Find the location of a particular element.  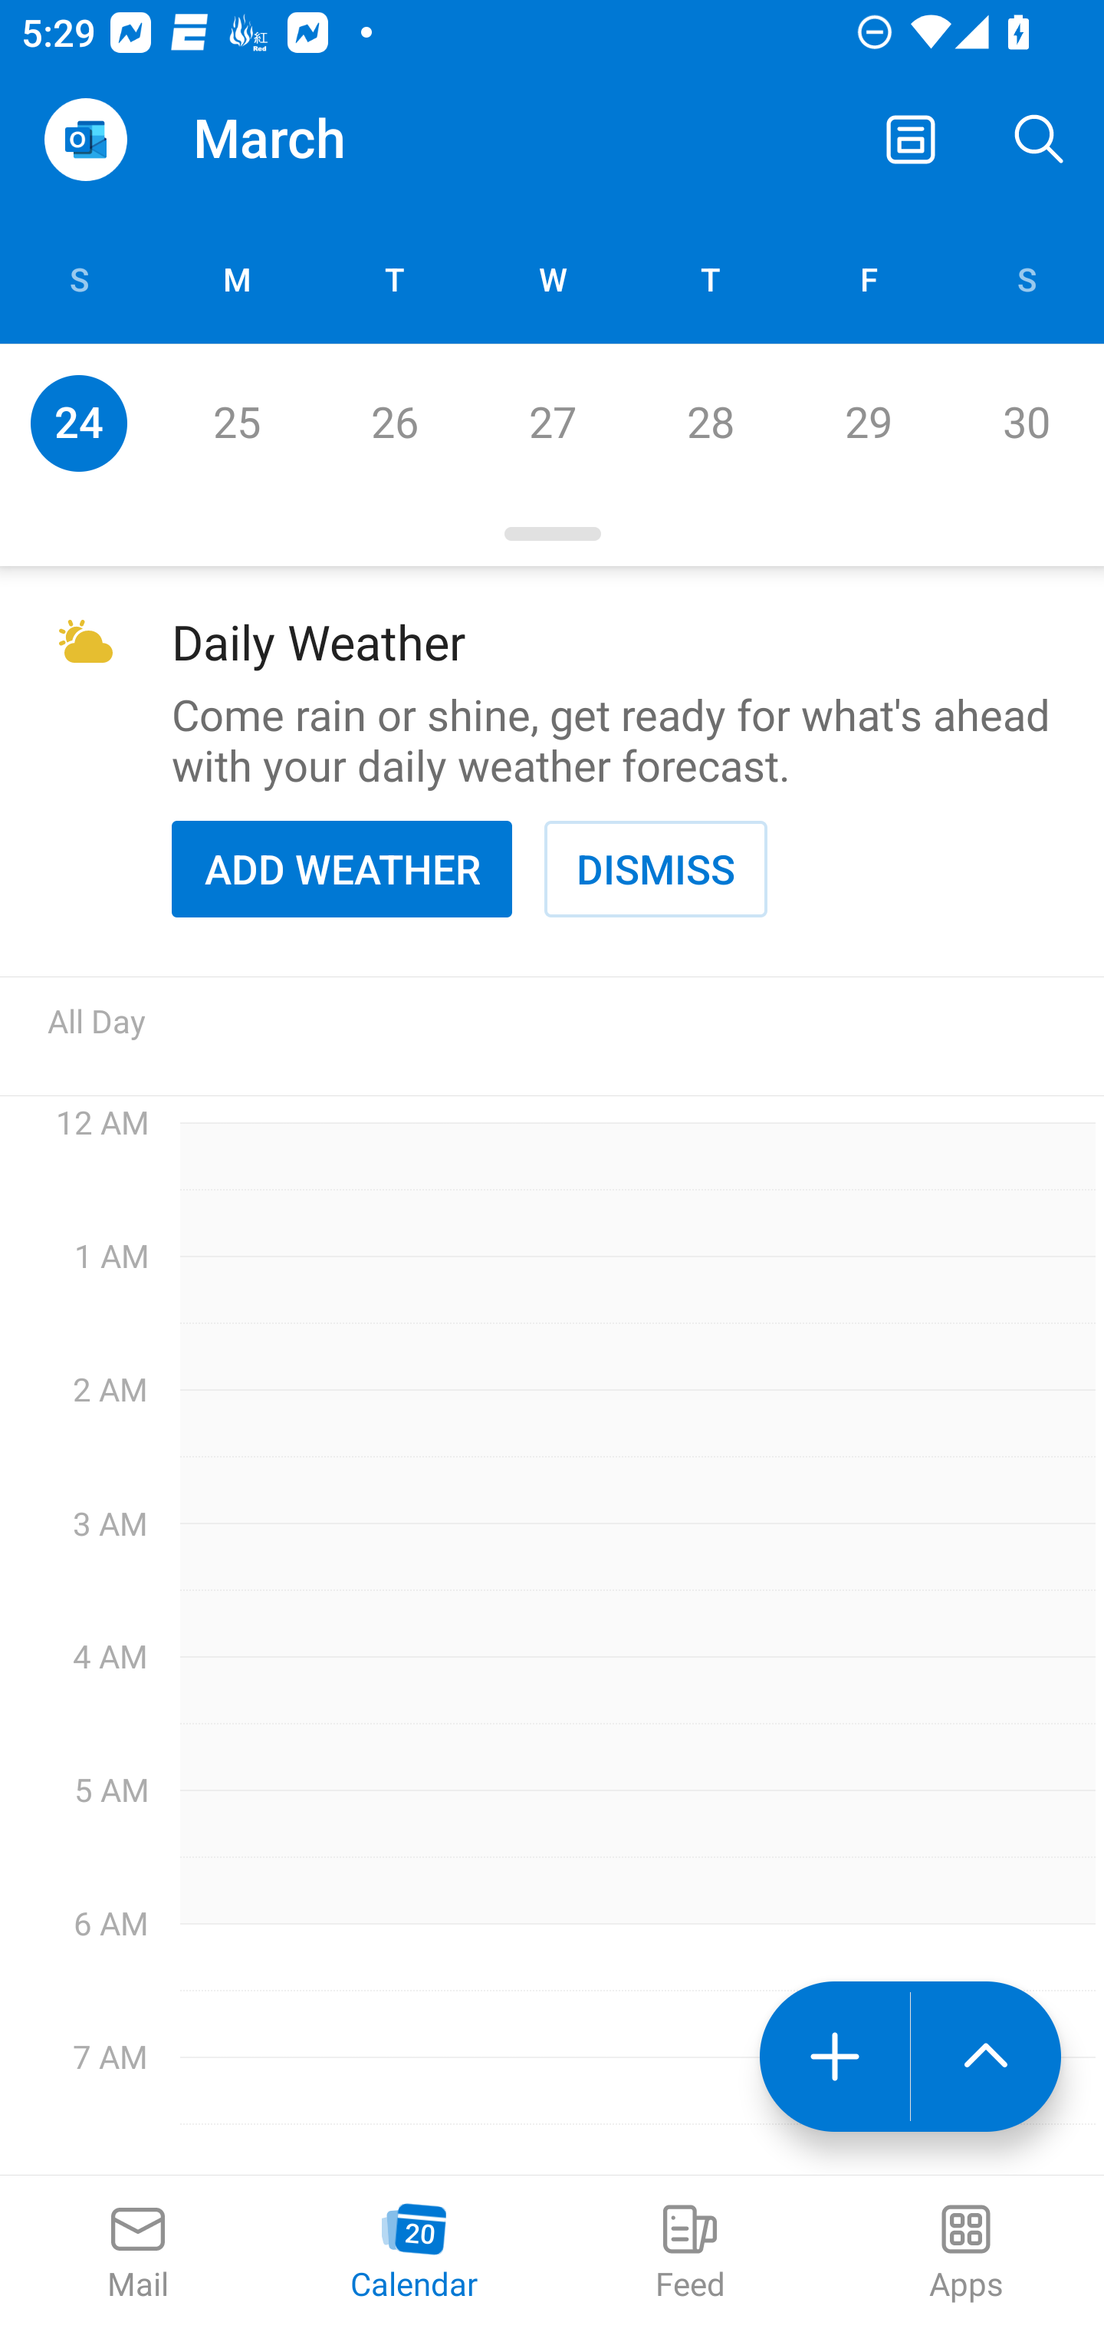

ADD WEATHER is located at coordinates (342, 868).